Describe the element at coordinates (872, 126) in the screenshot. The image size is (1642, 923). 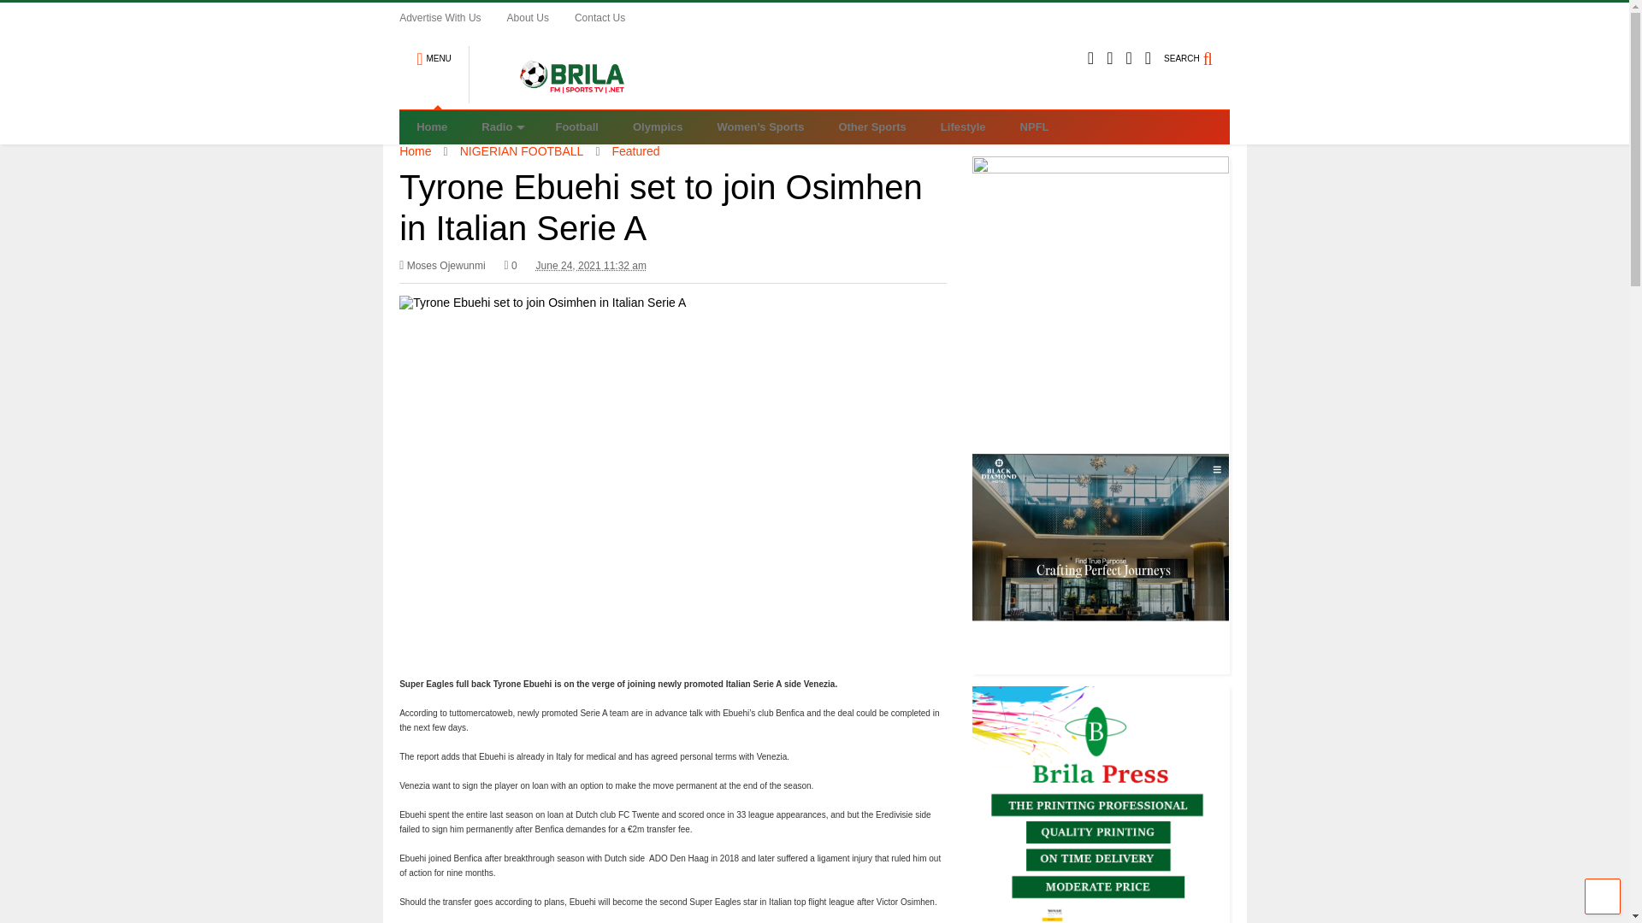
I see `Other Sports` at that location.